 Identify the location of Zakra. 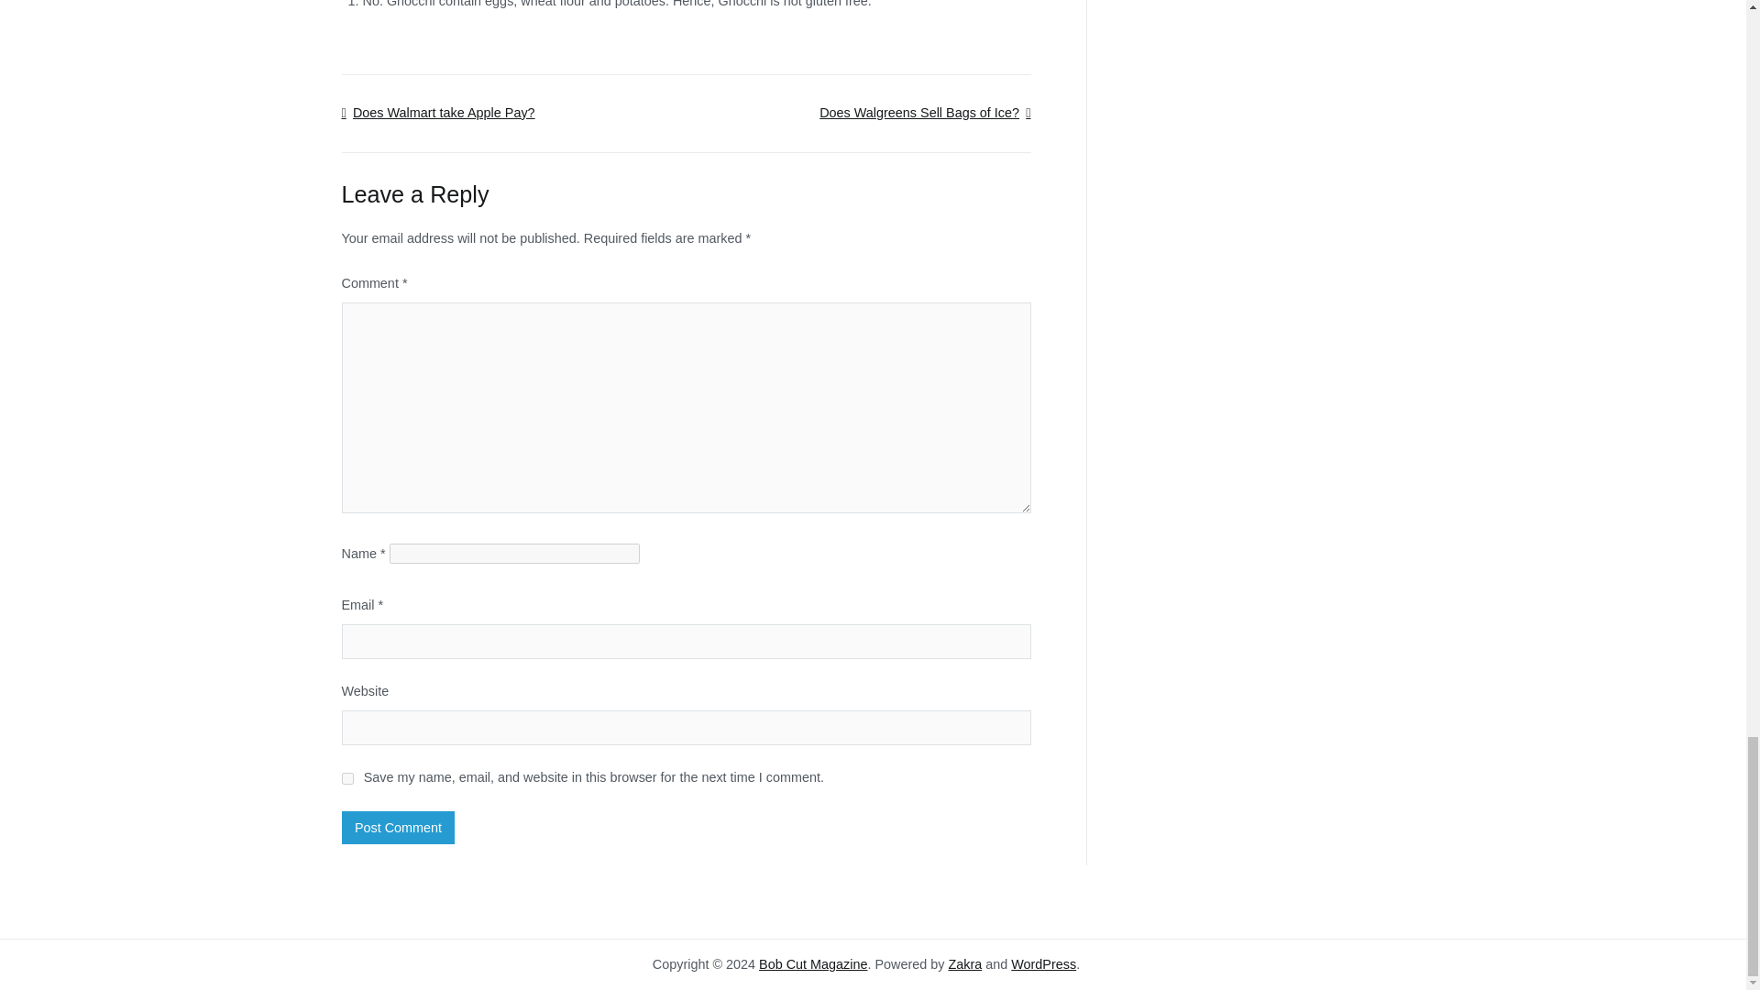
(964, 964).